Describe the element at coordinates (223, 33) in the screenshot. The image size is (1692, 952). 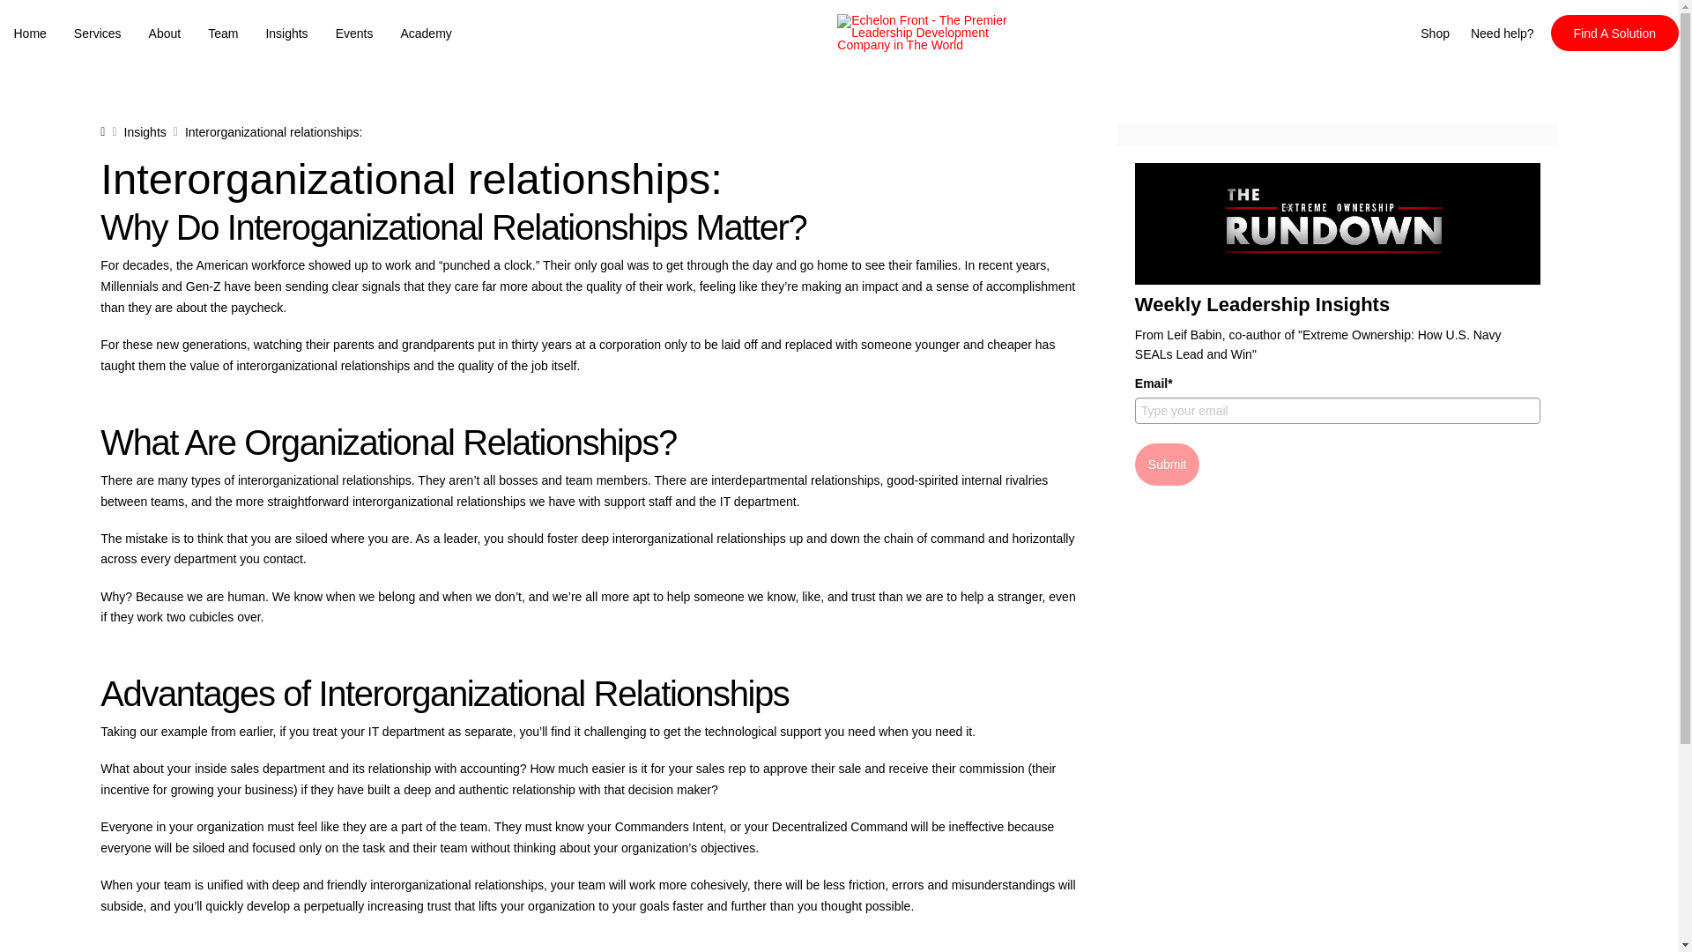
I see `Team` at that location.